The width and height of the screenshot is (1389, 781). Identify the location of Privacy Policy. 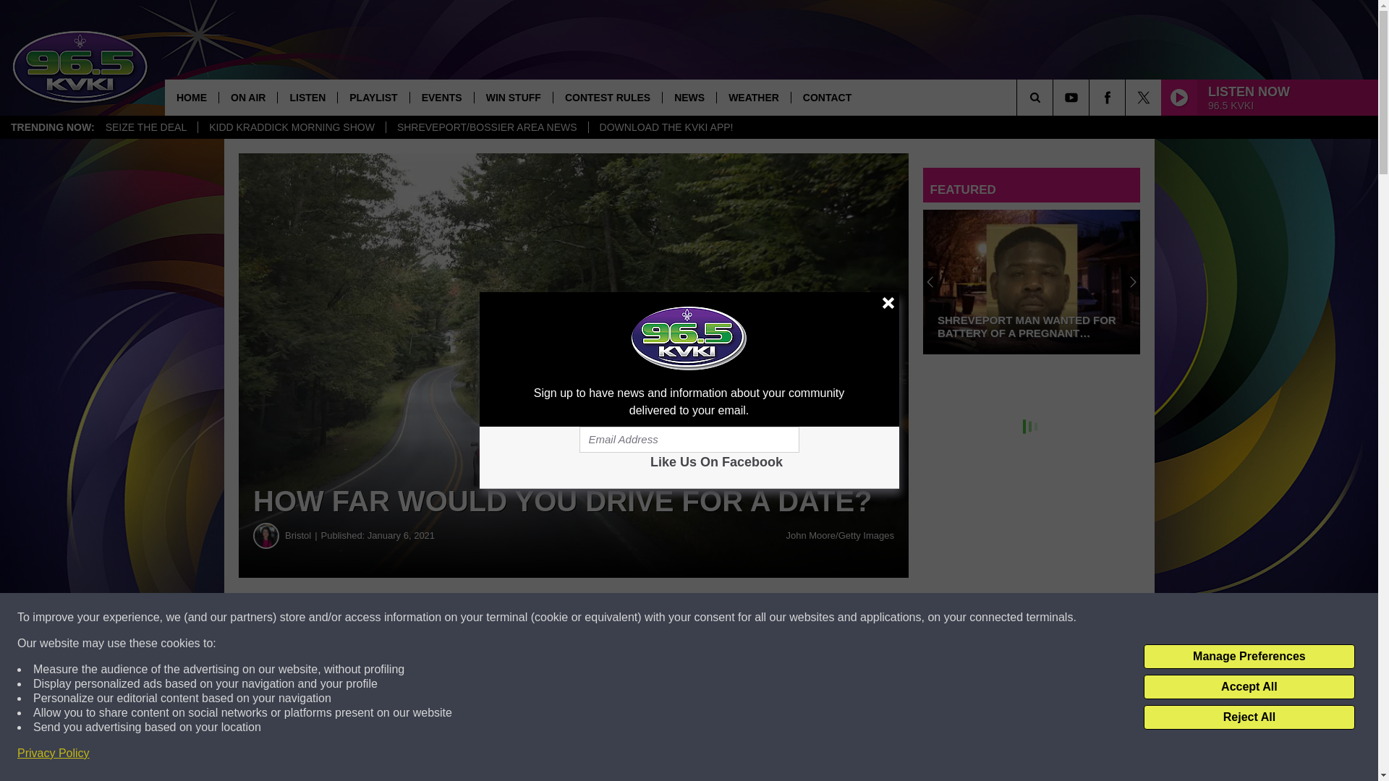
(54, 754).